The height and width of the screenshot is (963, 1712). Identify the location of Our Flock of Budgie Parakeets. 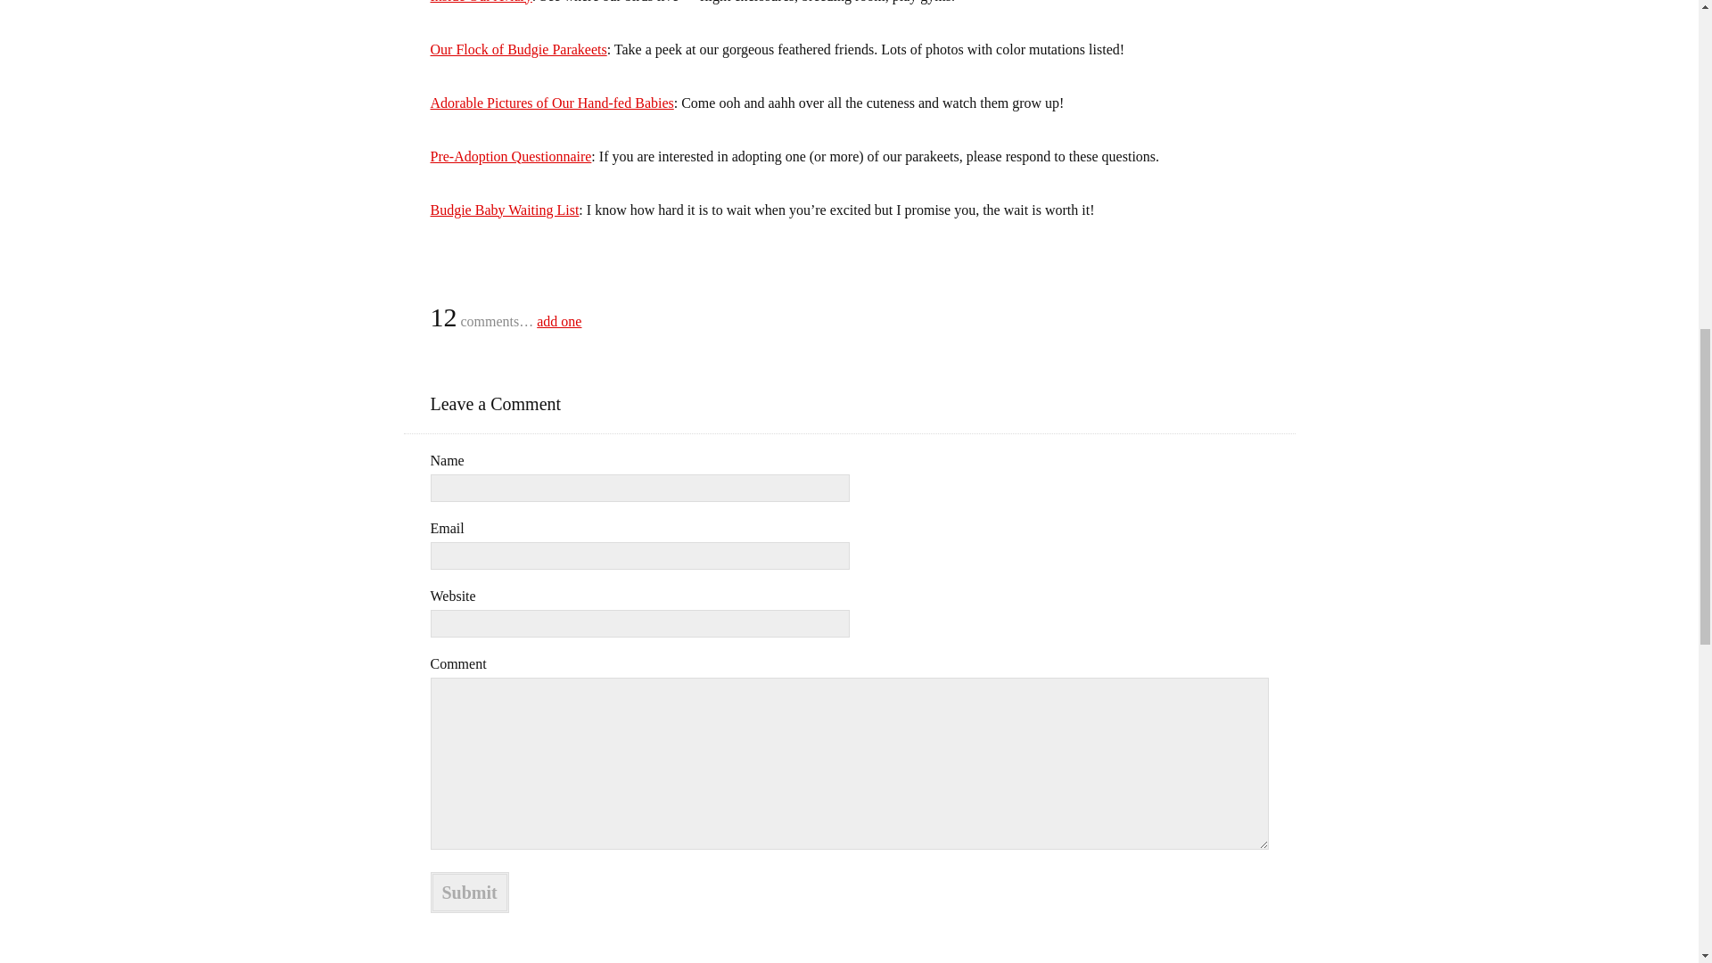
(517, 49).